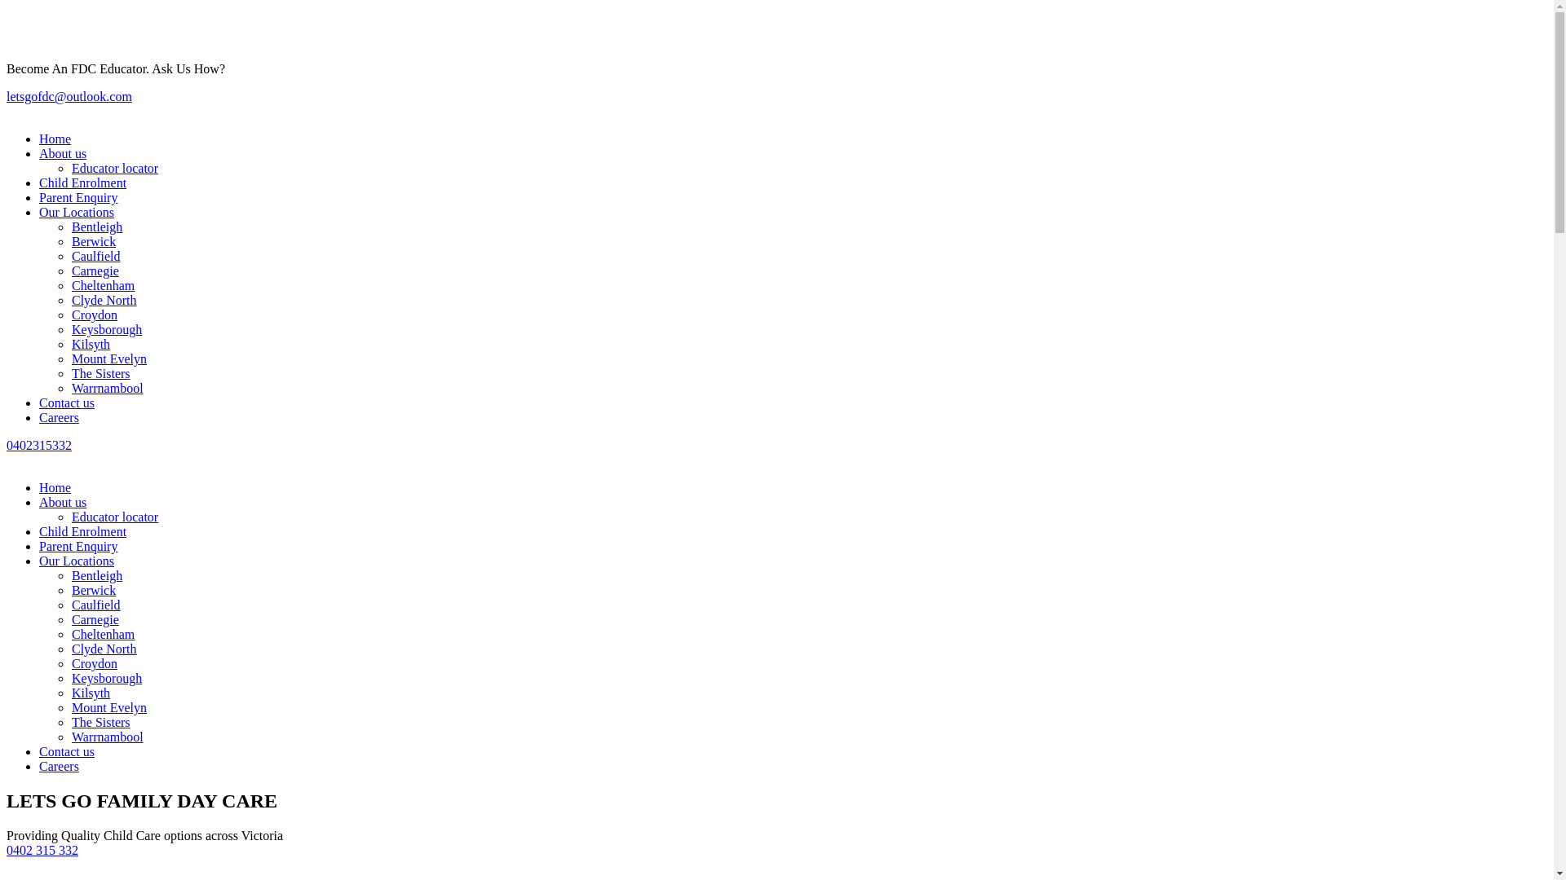 Image resolution: width=1566 pixels, height=880 pixels. Describe the element at coordinates (115, 168) in the screenshot. I see `Educator locator` at that location.